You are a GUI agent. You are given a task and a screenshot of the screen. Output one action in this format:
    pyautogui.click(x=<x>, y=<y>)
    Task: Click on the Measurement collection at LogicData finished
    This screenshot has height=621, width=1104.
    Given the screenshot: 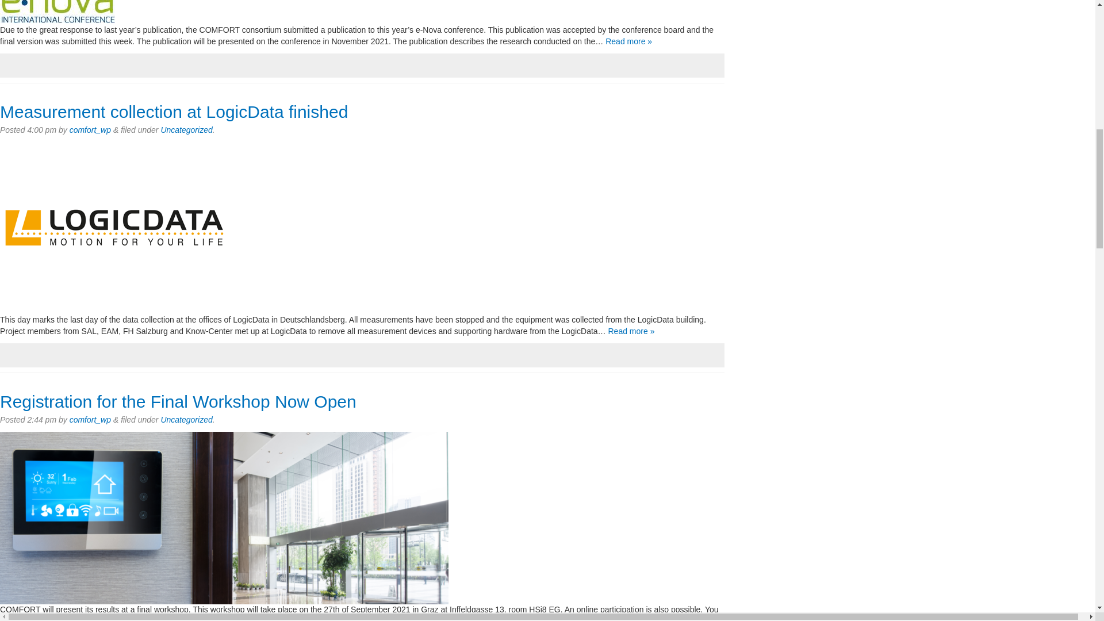 What is the action you would take?
    pyautogui.click(x=174, y=112)
    